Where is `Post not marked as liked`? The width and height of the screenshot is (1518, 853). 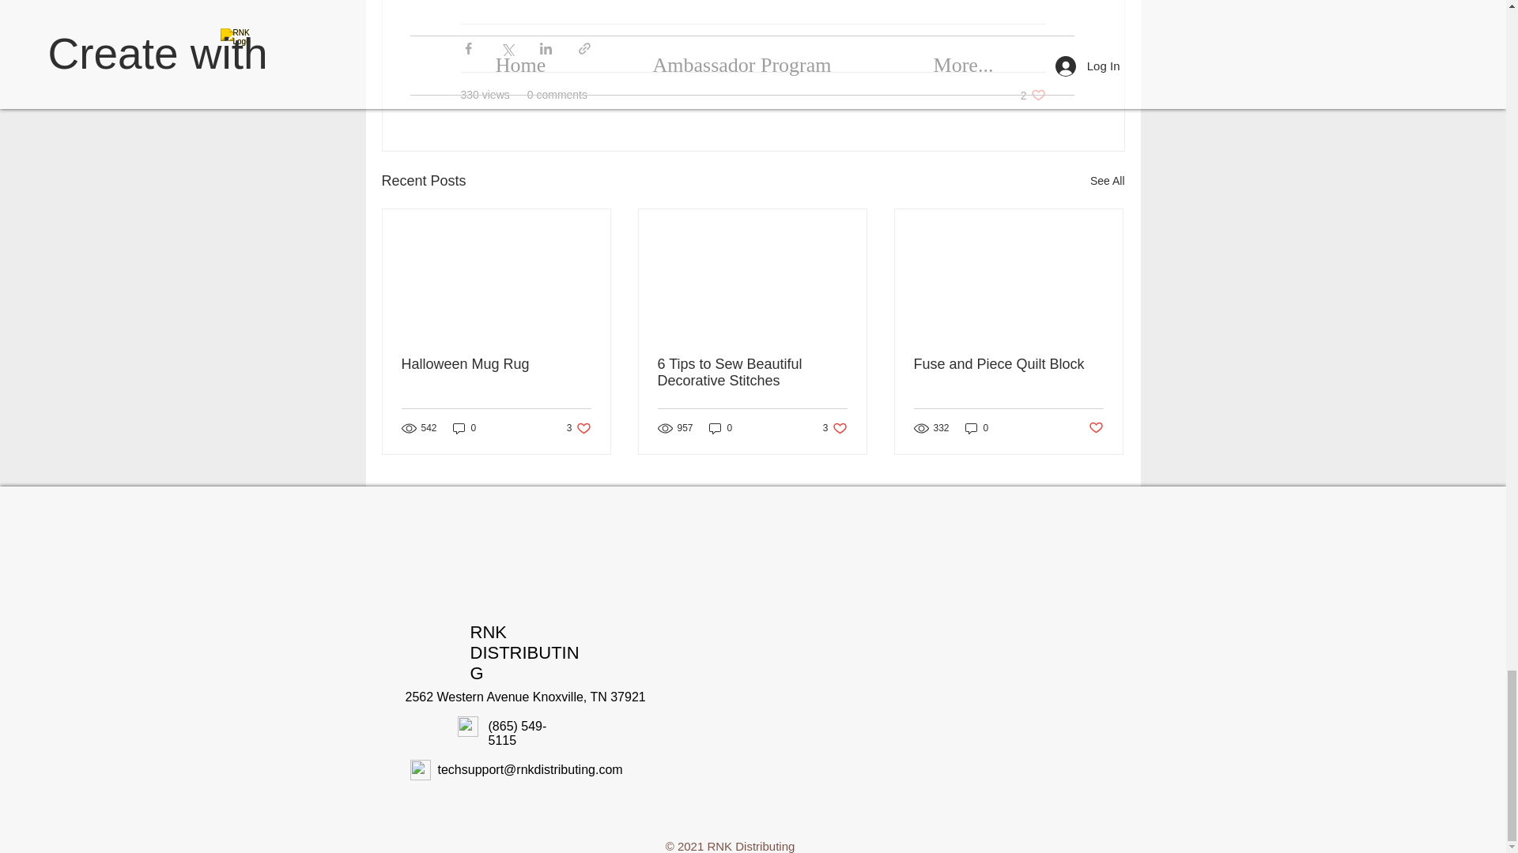 Post not marked as liked is located at coordinates (835, 428).